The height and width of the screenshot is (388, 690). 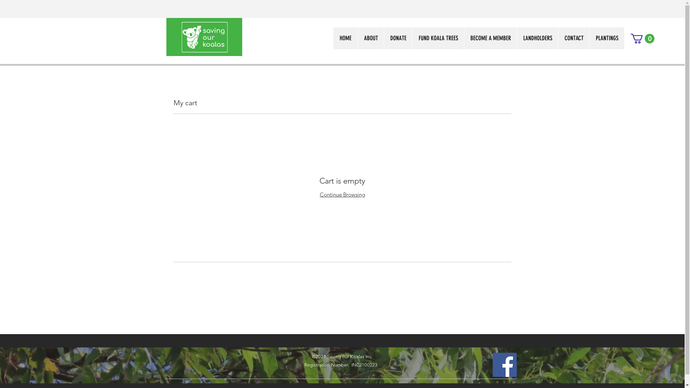 What do you see at coordinates (538, 38) in the screenshot?
I see `LANDHOLDERS` at bounding box center [538, 38].